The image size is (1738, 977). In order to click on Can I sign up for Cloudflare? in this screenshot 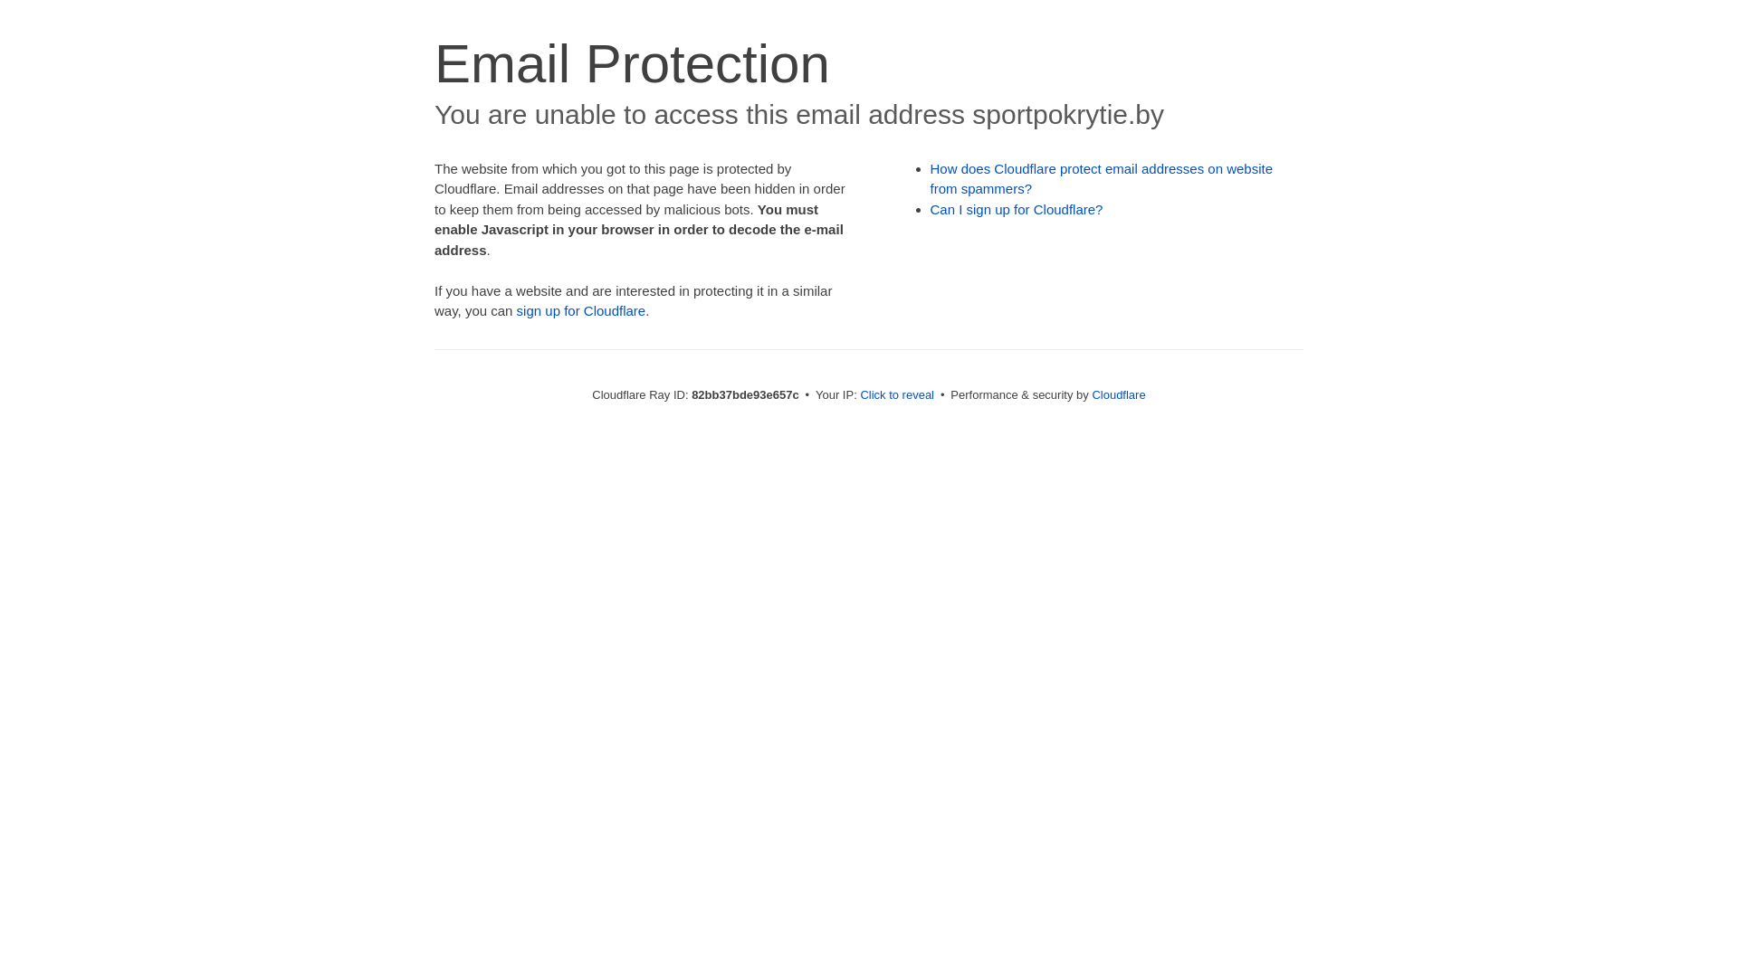, I will do `click(1017, 210)`.